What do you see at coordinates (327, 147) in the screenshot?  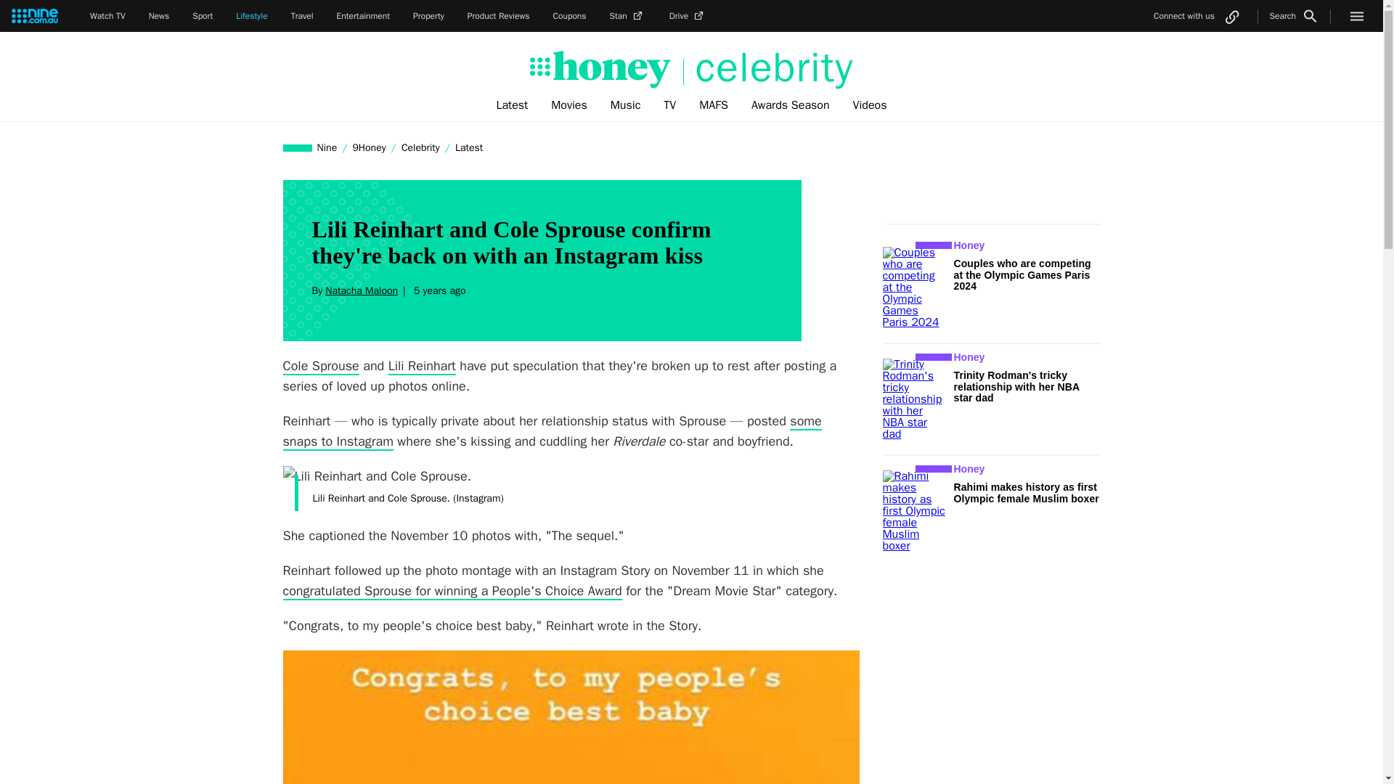 I see `Nine` at bounding box center [327, 147].